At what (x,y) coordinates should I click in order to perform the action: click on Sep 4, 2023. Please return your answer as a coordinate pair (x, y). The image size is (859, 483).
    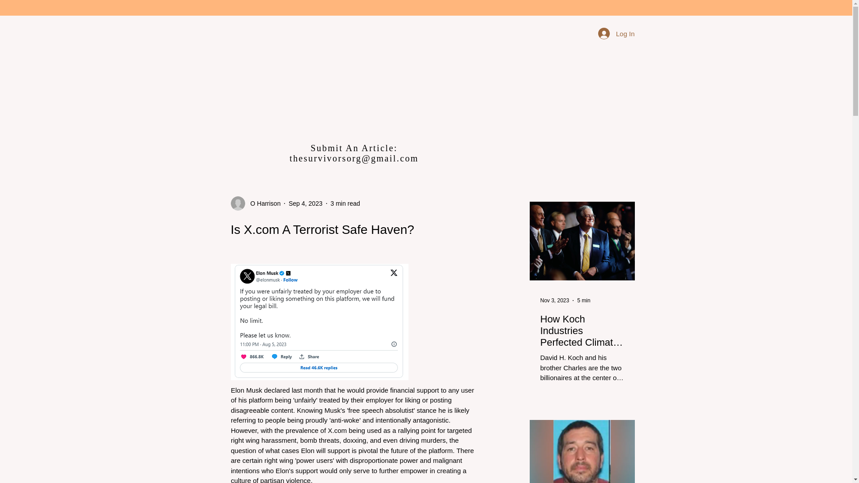
    Looking at the image, I should click on (306, 203).